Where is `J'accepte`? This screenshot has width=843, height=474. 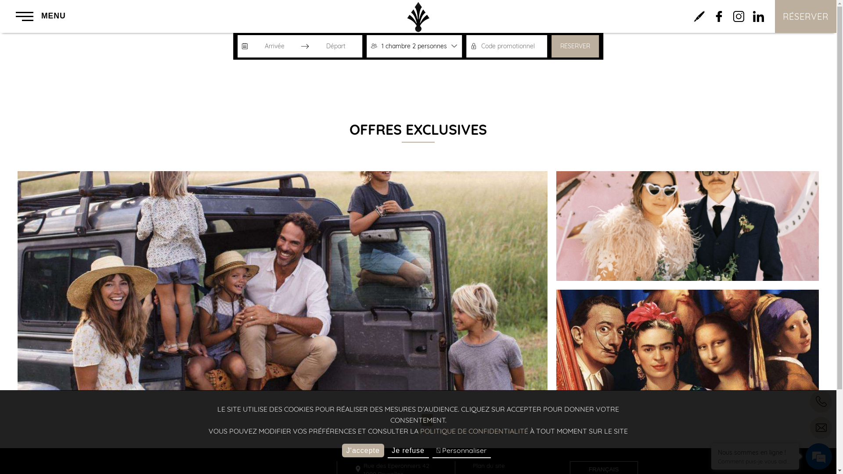 J'accepte is located at coordinates (363, 450).